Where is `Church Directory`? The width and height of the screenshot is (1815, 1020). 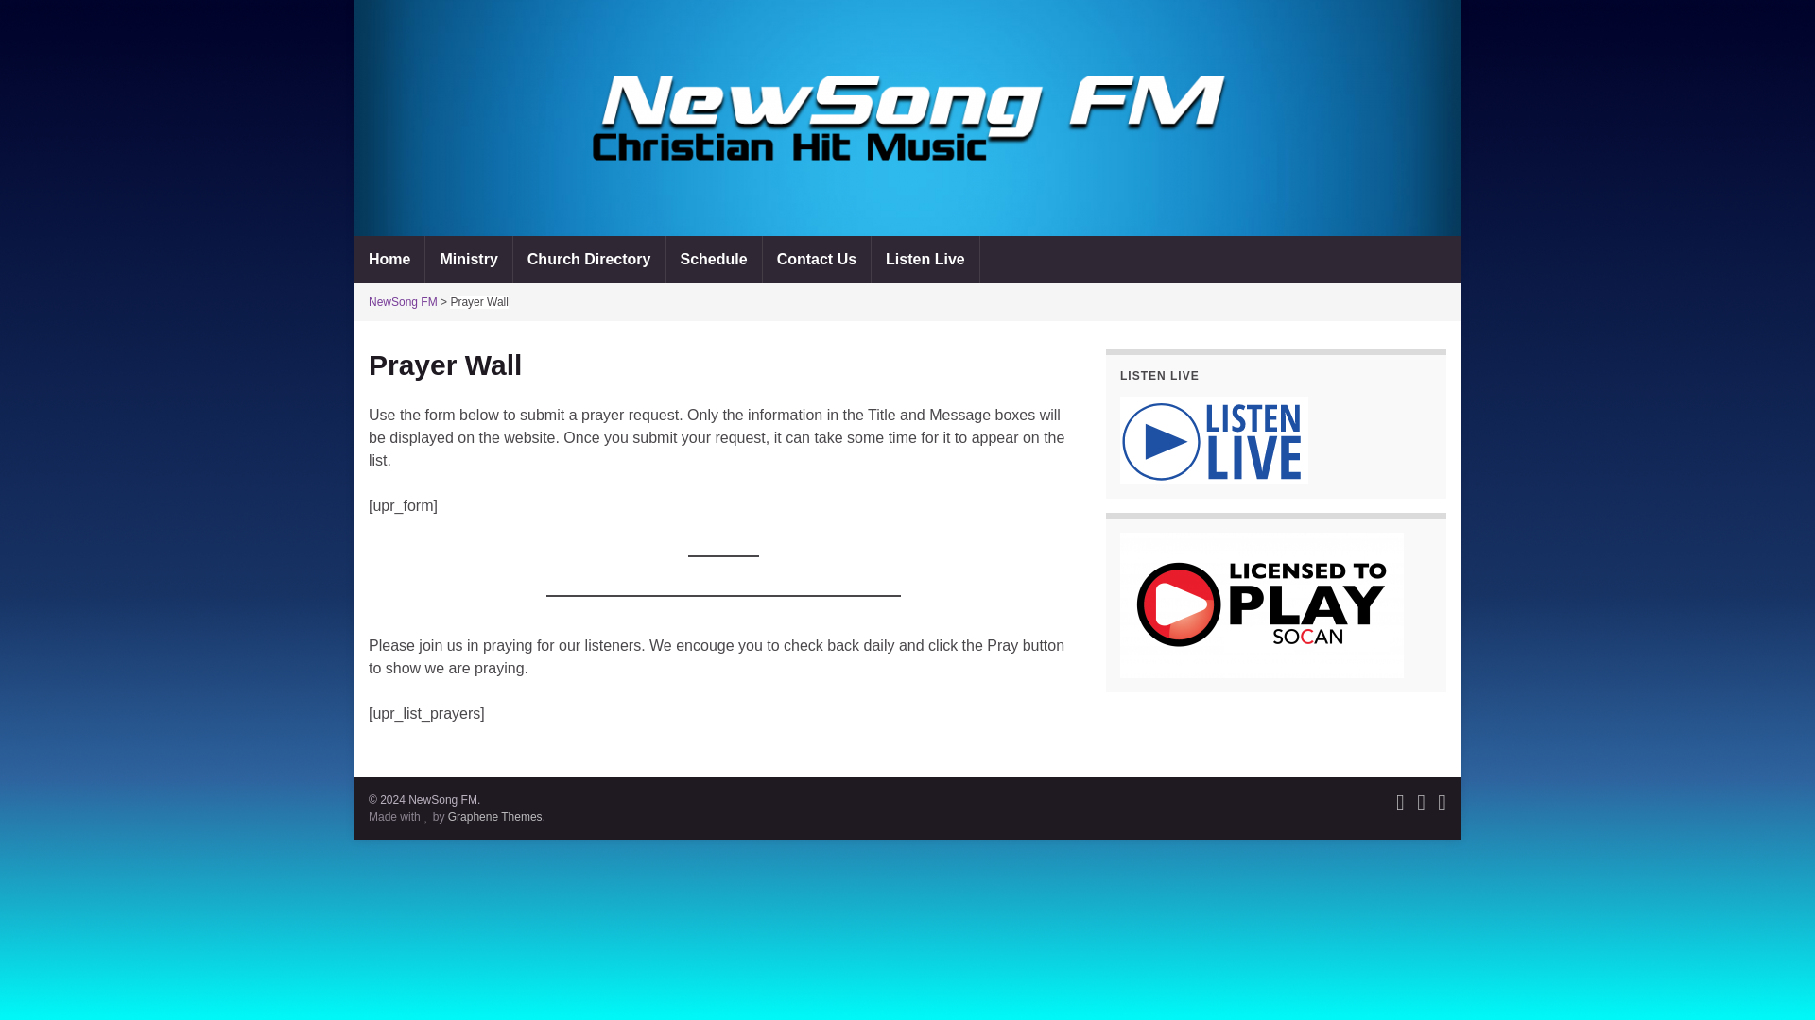 Church Directory is located at coordinates (590, 259).